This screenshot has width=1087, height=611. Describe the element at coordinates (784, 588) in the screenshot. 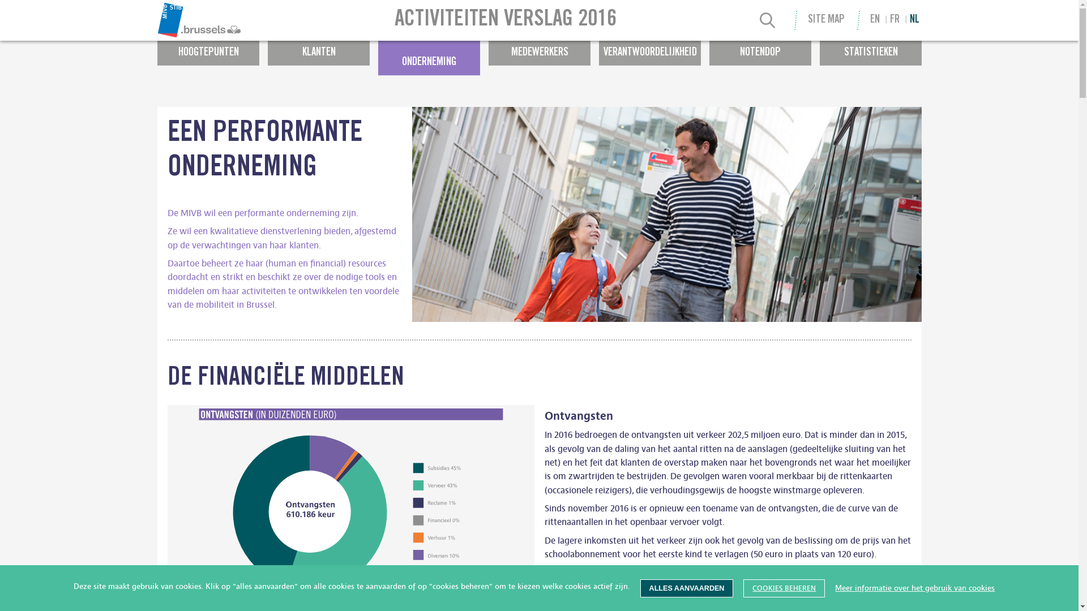

I see `COOKIES BEHEREN` at that location.